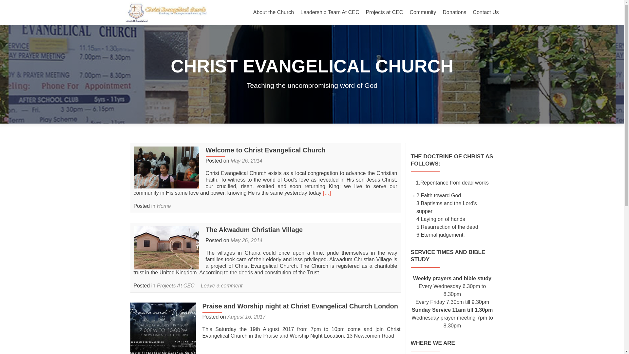 Image resolution: width=629 pixels, height=354 pixels. Describe the element at coordinates (176, 285) in the screenshot. I see `Projects At CEC` at that location.